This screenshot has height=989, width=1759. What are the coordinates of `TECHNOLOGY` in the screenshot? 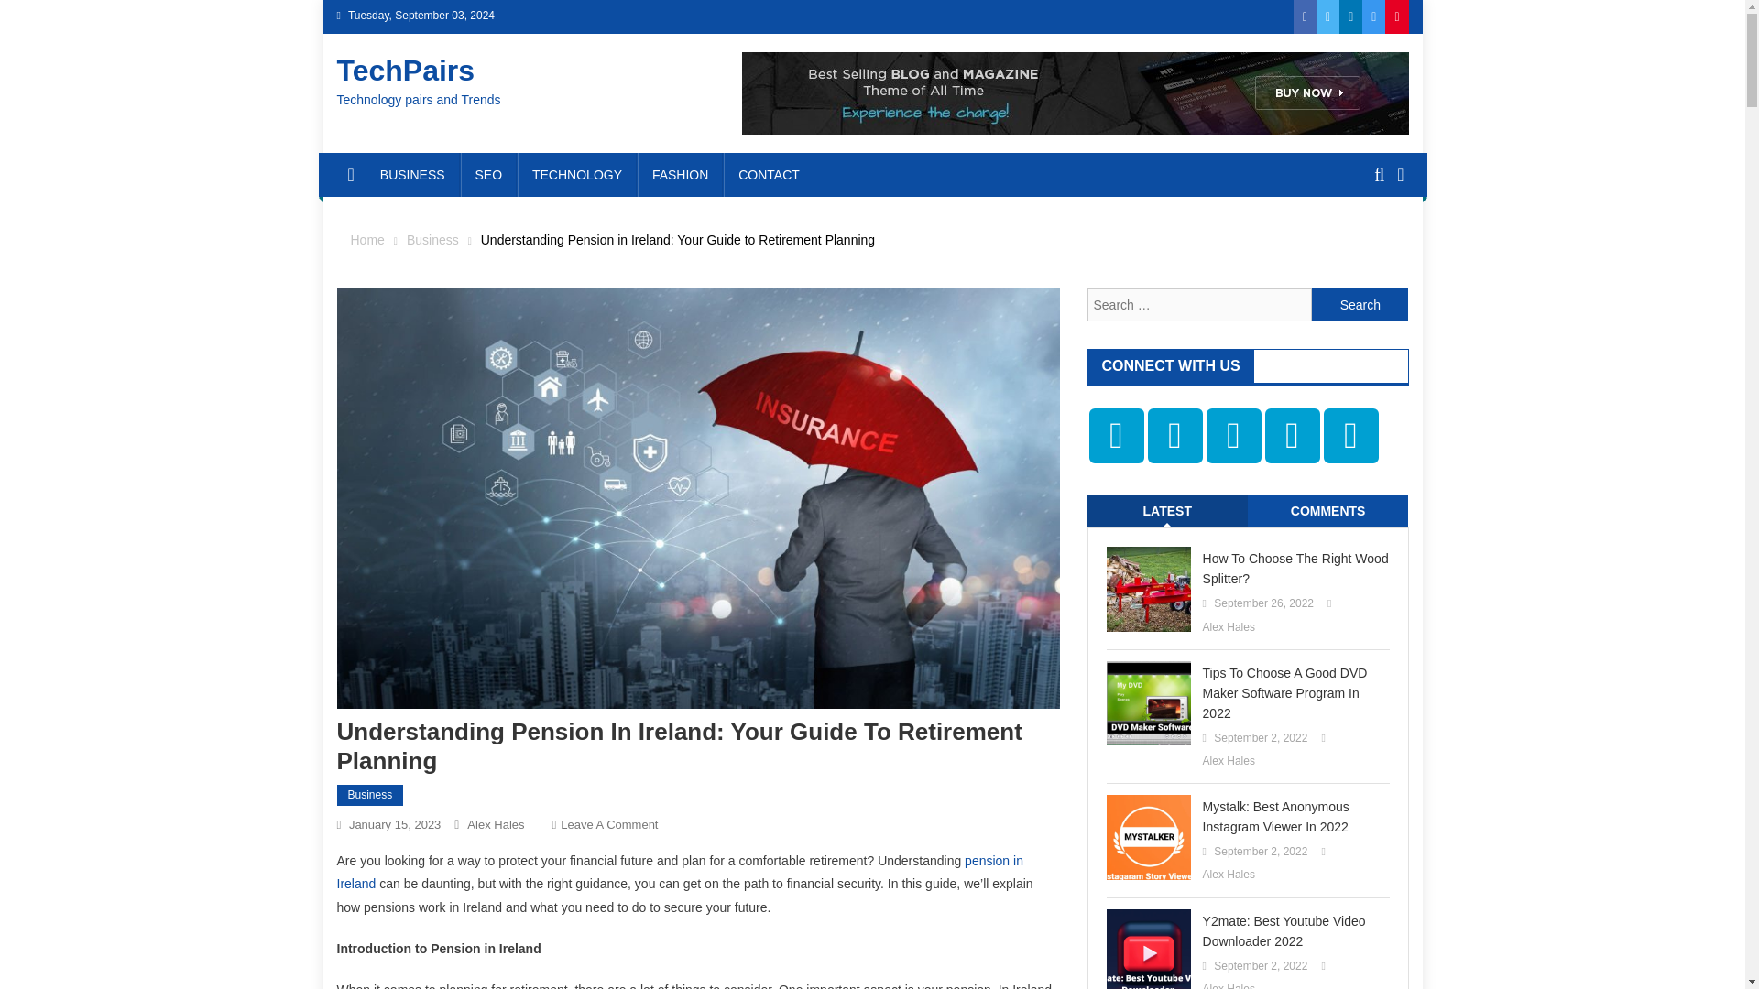 It's located at (577, 174).